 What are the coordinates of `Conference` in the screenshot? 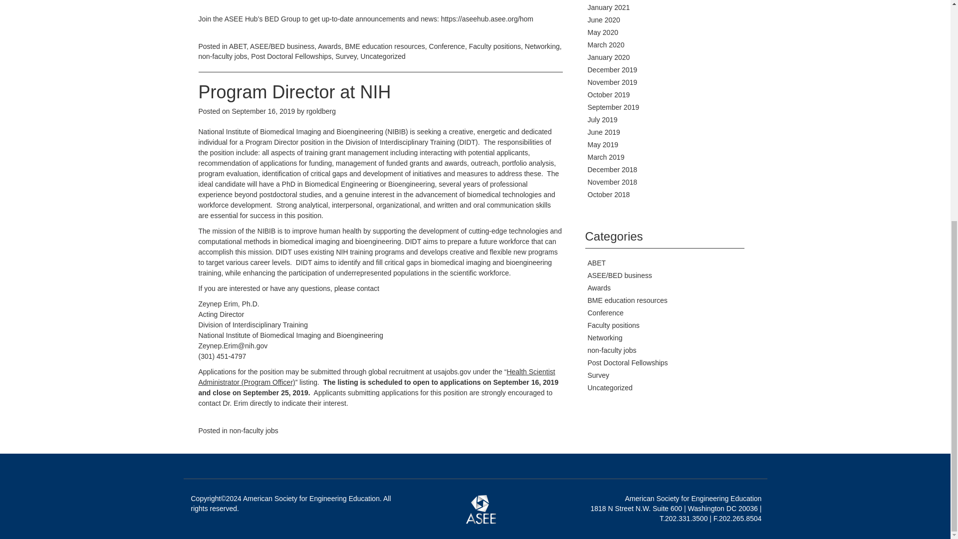 It's located at (447, 46).